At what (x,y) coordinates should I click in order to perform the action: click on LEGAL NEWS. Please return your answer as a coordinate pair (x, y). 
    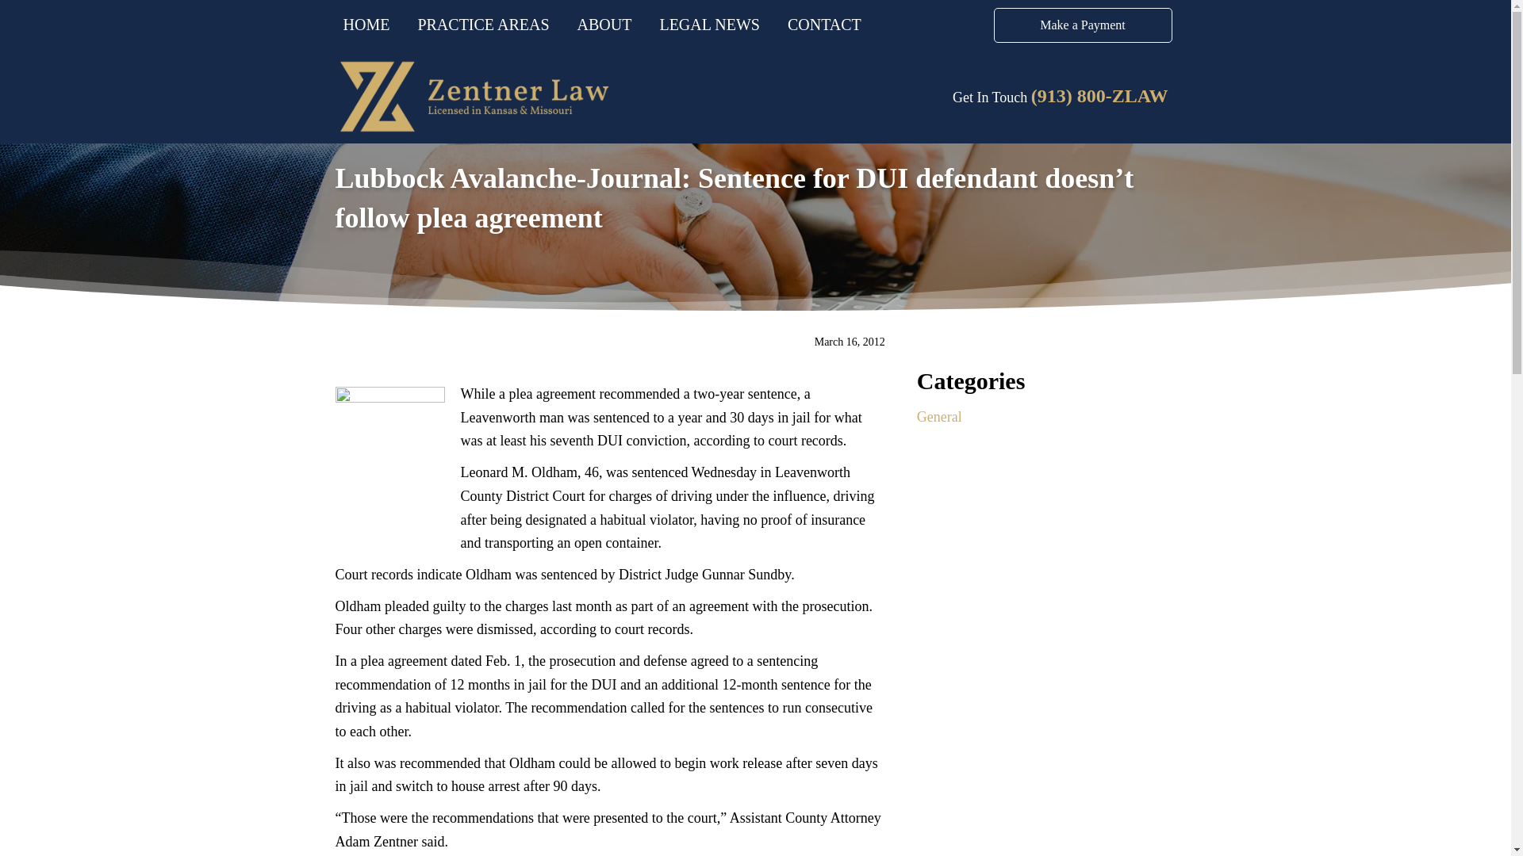
    Looking at the image, I should click on (709, 25).